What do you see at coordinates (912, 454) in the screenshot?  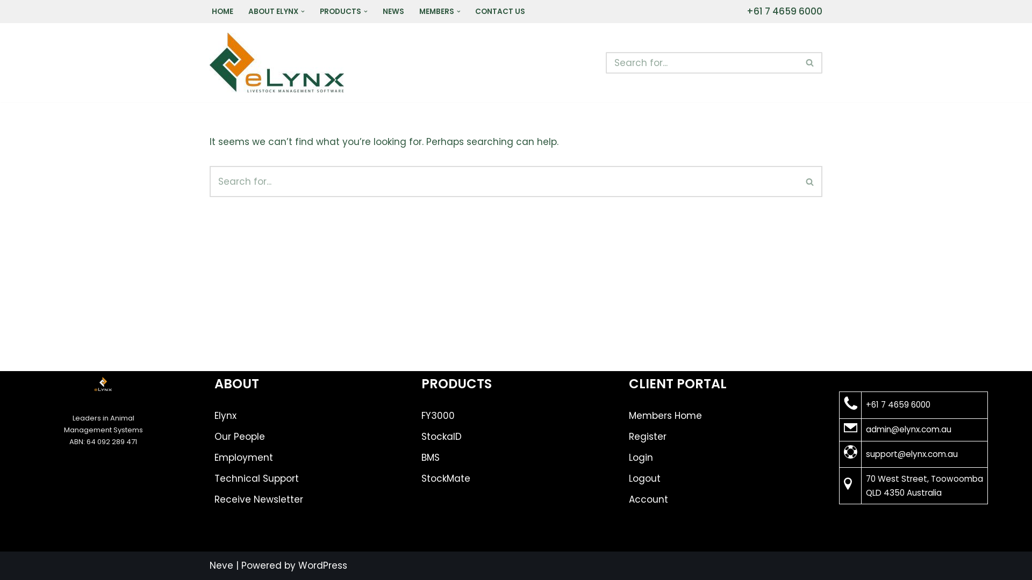 I see `support@elynx.com.au` at bounding box center [912, 454].